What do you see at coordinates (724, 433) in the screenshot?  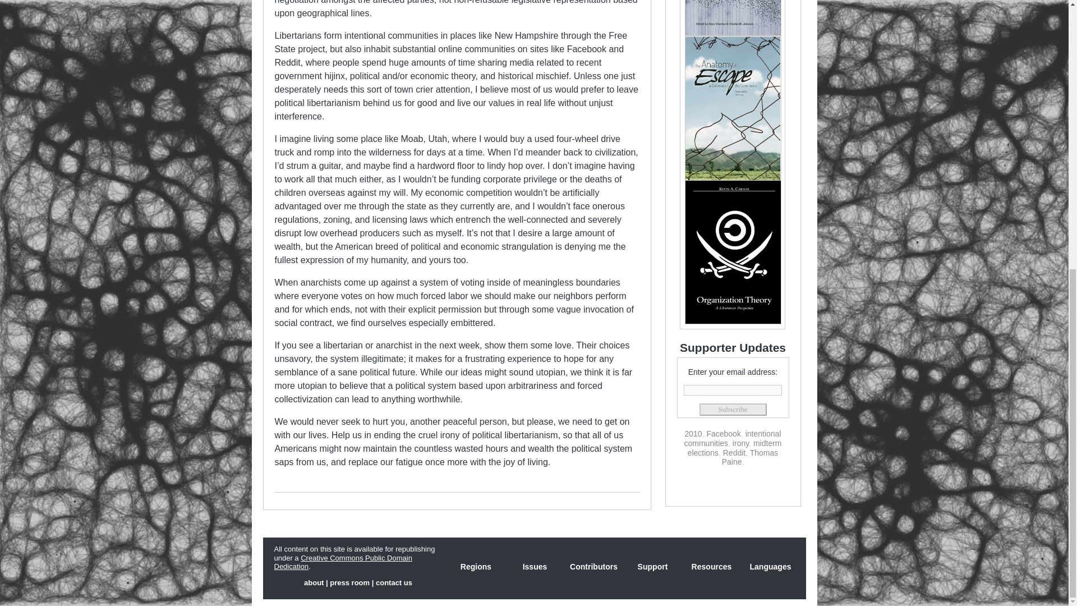 I see `Facebook` at bounding box center [724, 433].